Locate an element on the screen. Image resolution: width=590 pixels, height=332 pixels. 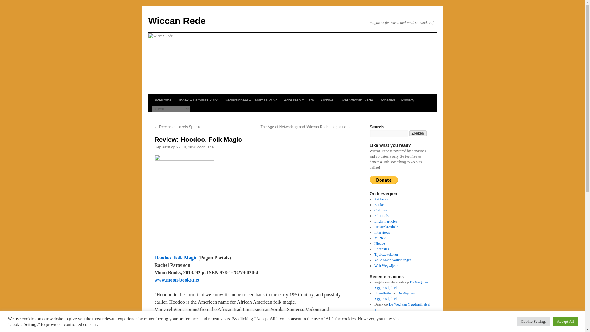
Wiccan Rede is located at coordinates (176, 21).